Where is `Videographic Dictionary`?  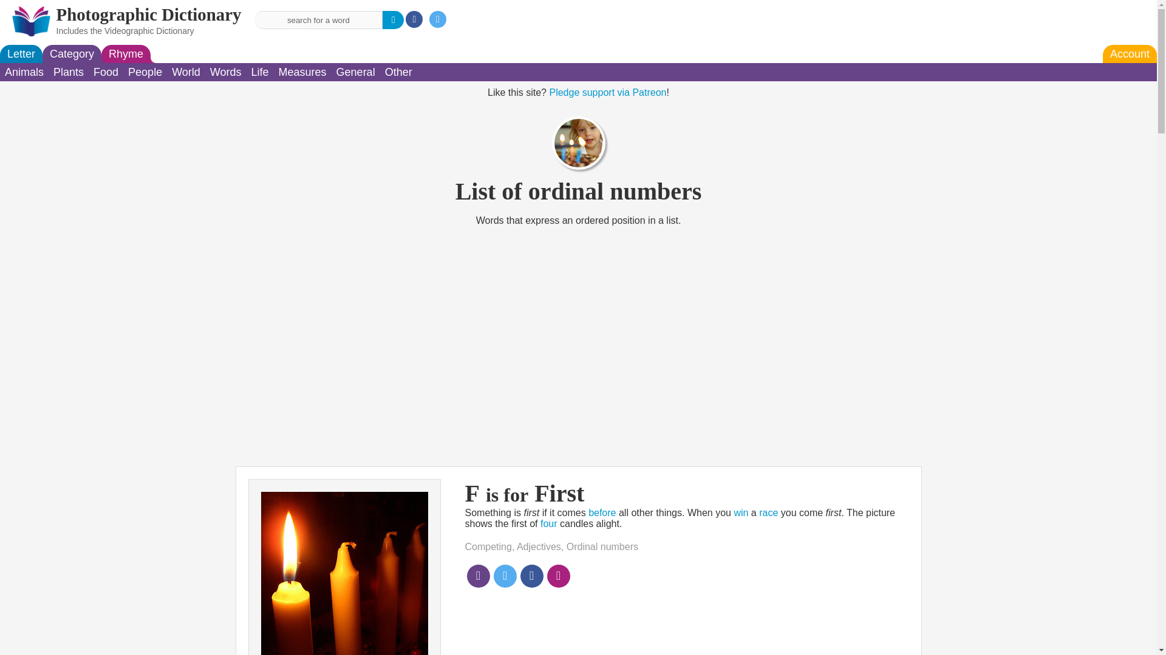
Videographic Dictionary is located at coordinates (149, 31).